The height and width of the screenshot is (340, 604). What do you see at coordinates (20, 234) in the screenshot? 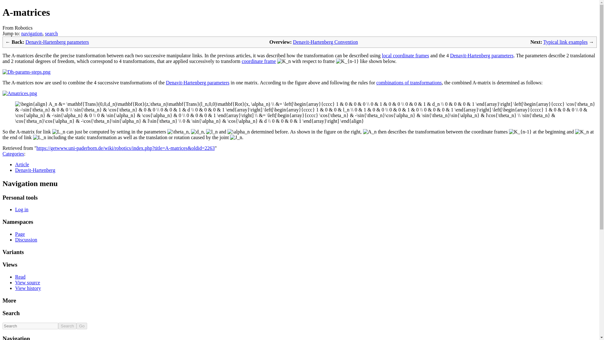
I see `Page` at bounding box center [20, 234].